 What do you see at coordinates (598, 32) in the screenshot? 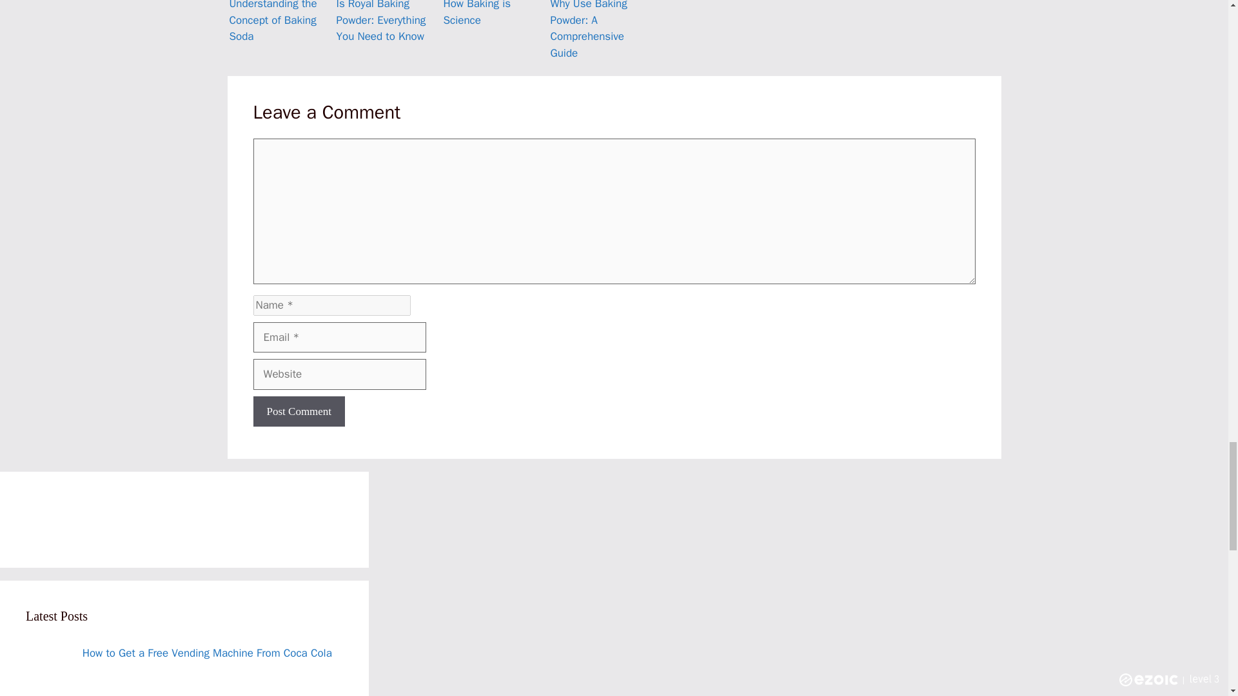
I see `Why Use Baking Powder: A Comprehensive Guide` at bounding box center [598, 32].